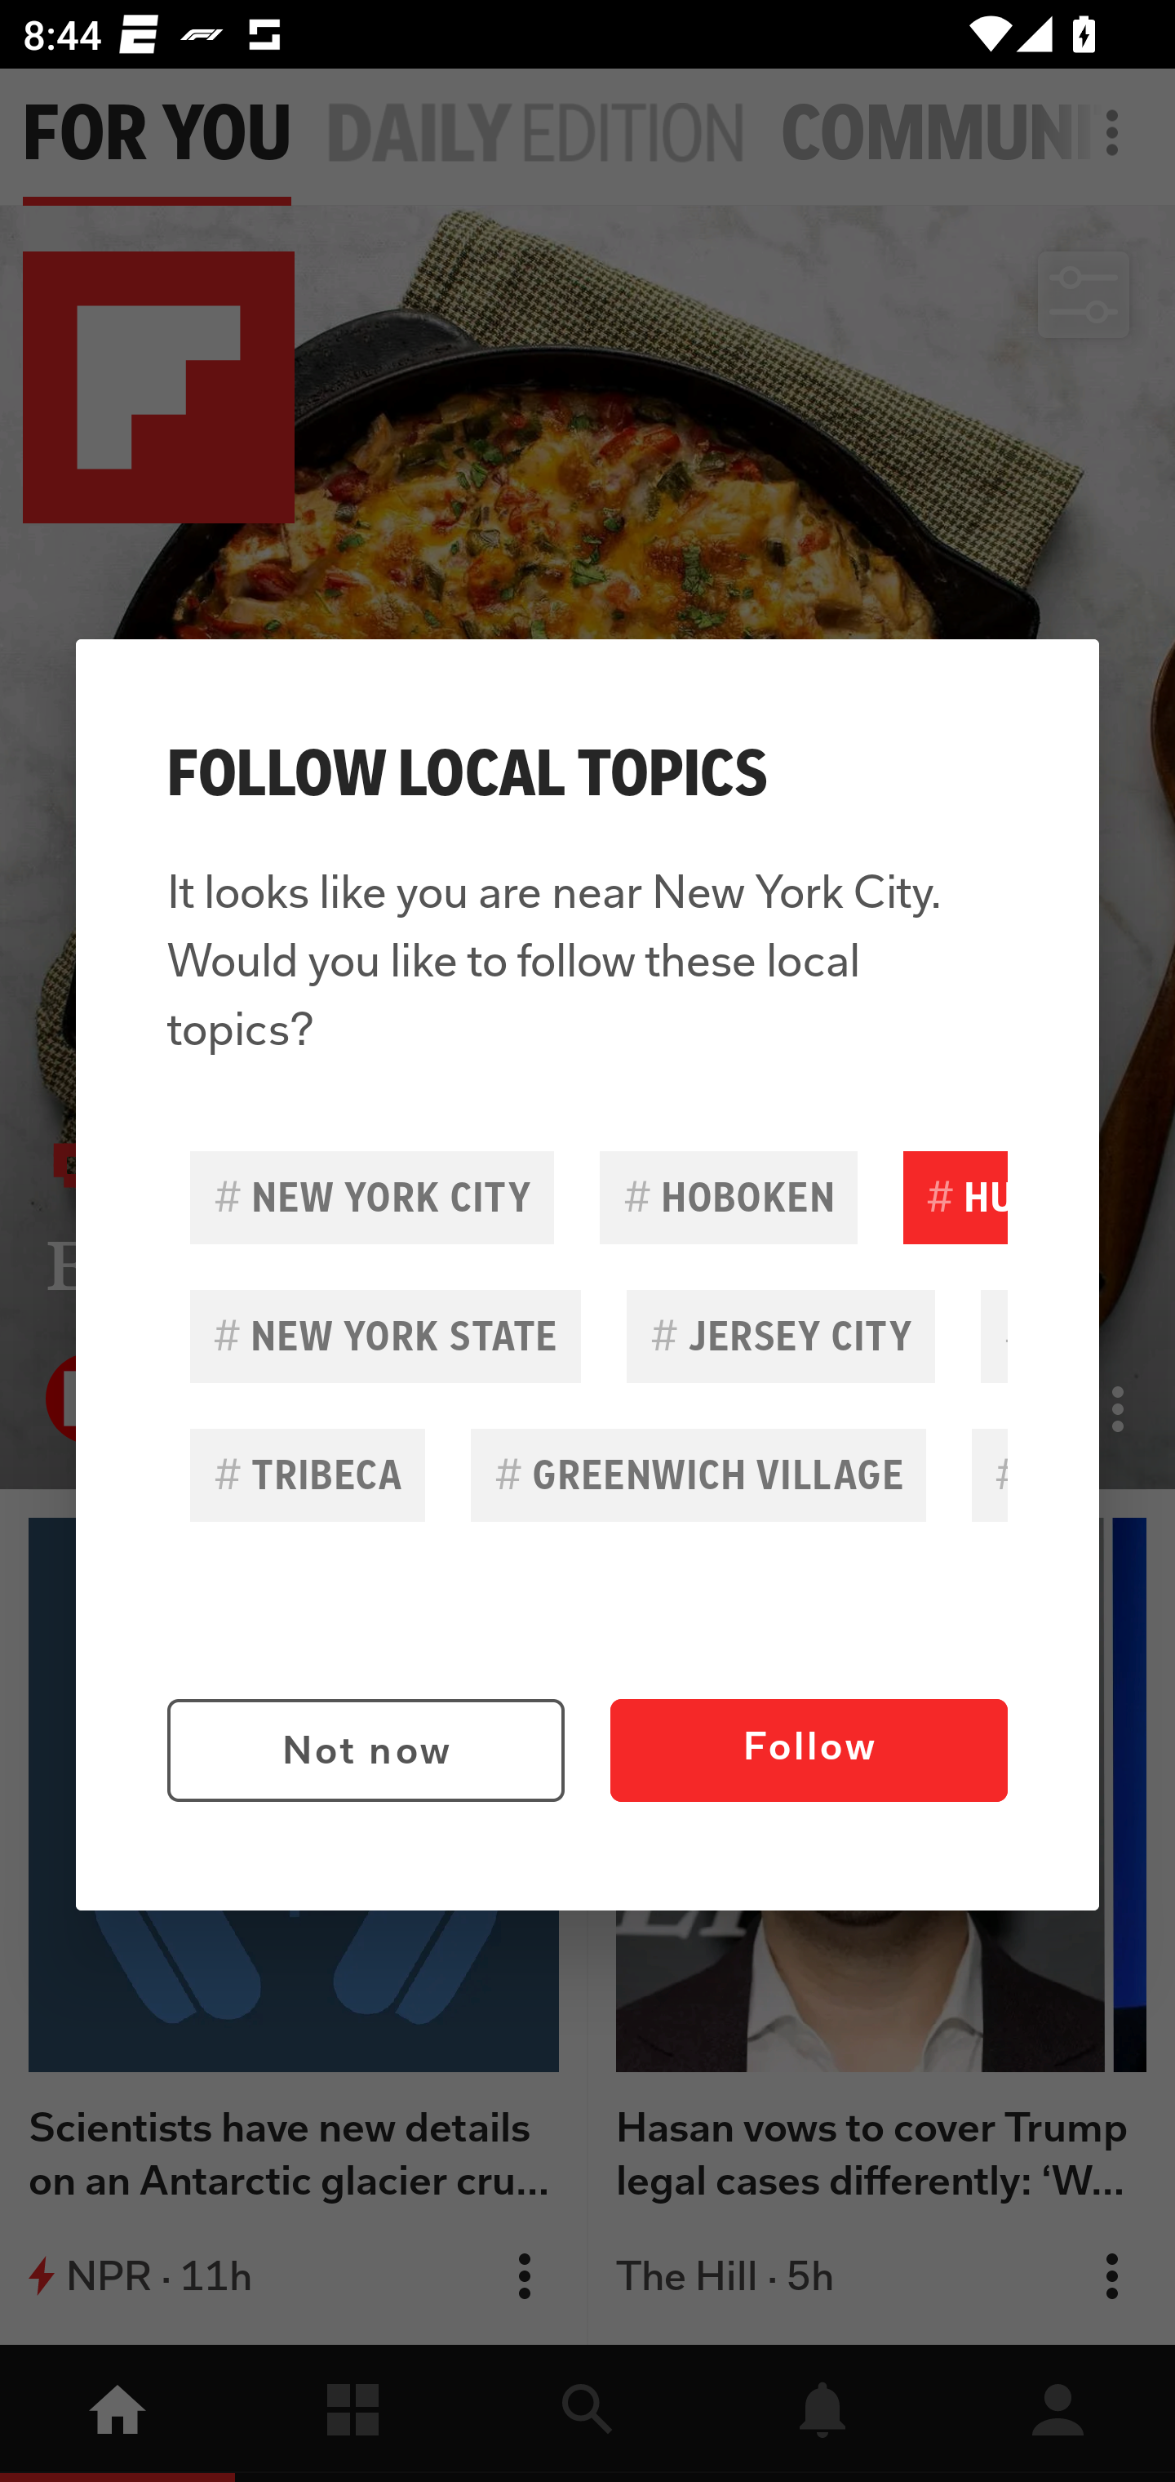 This screenshot has height=2482, width=1175. Describe the element at coordinates (385, 1336) in the screenshot. I see `# NEW YORK STATE` at that location.